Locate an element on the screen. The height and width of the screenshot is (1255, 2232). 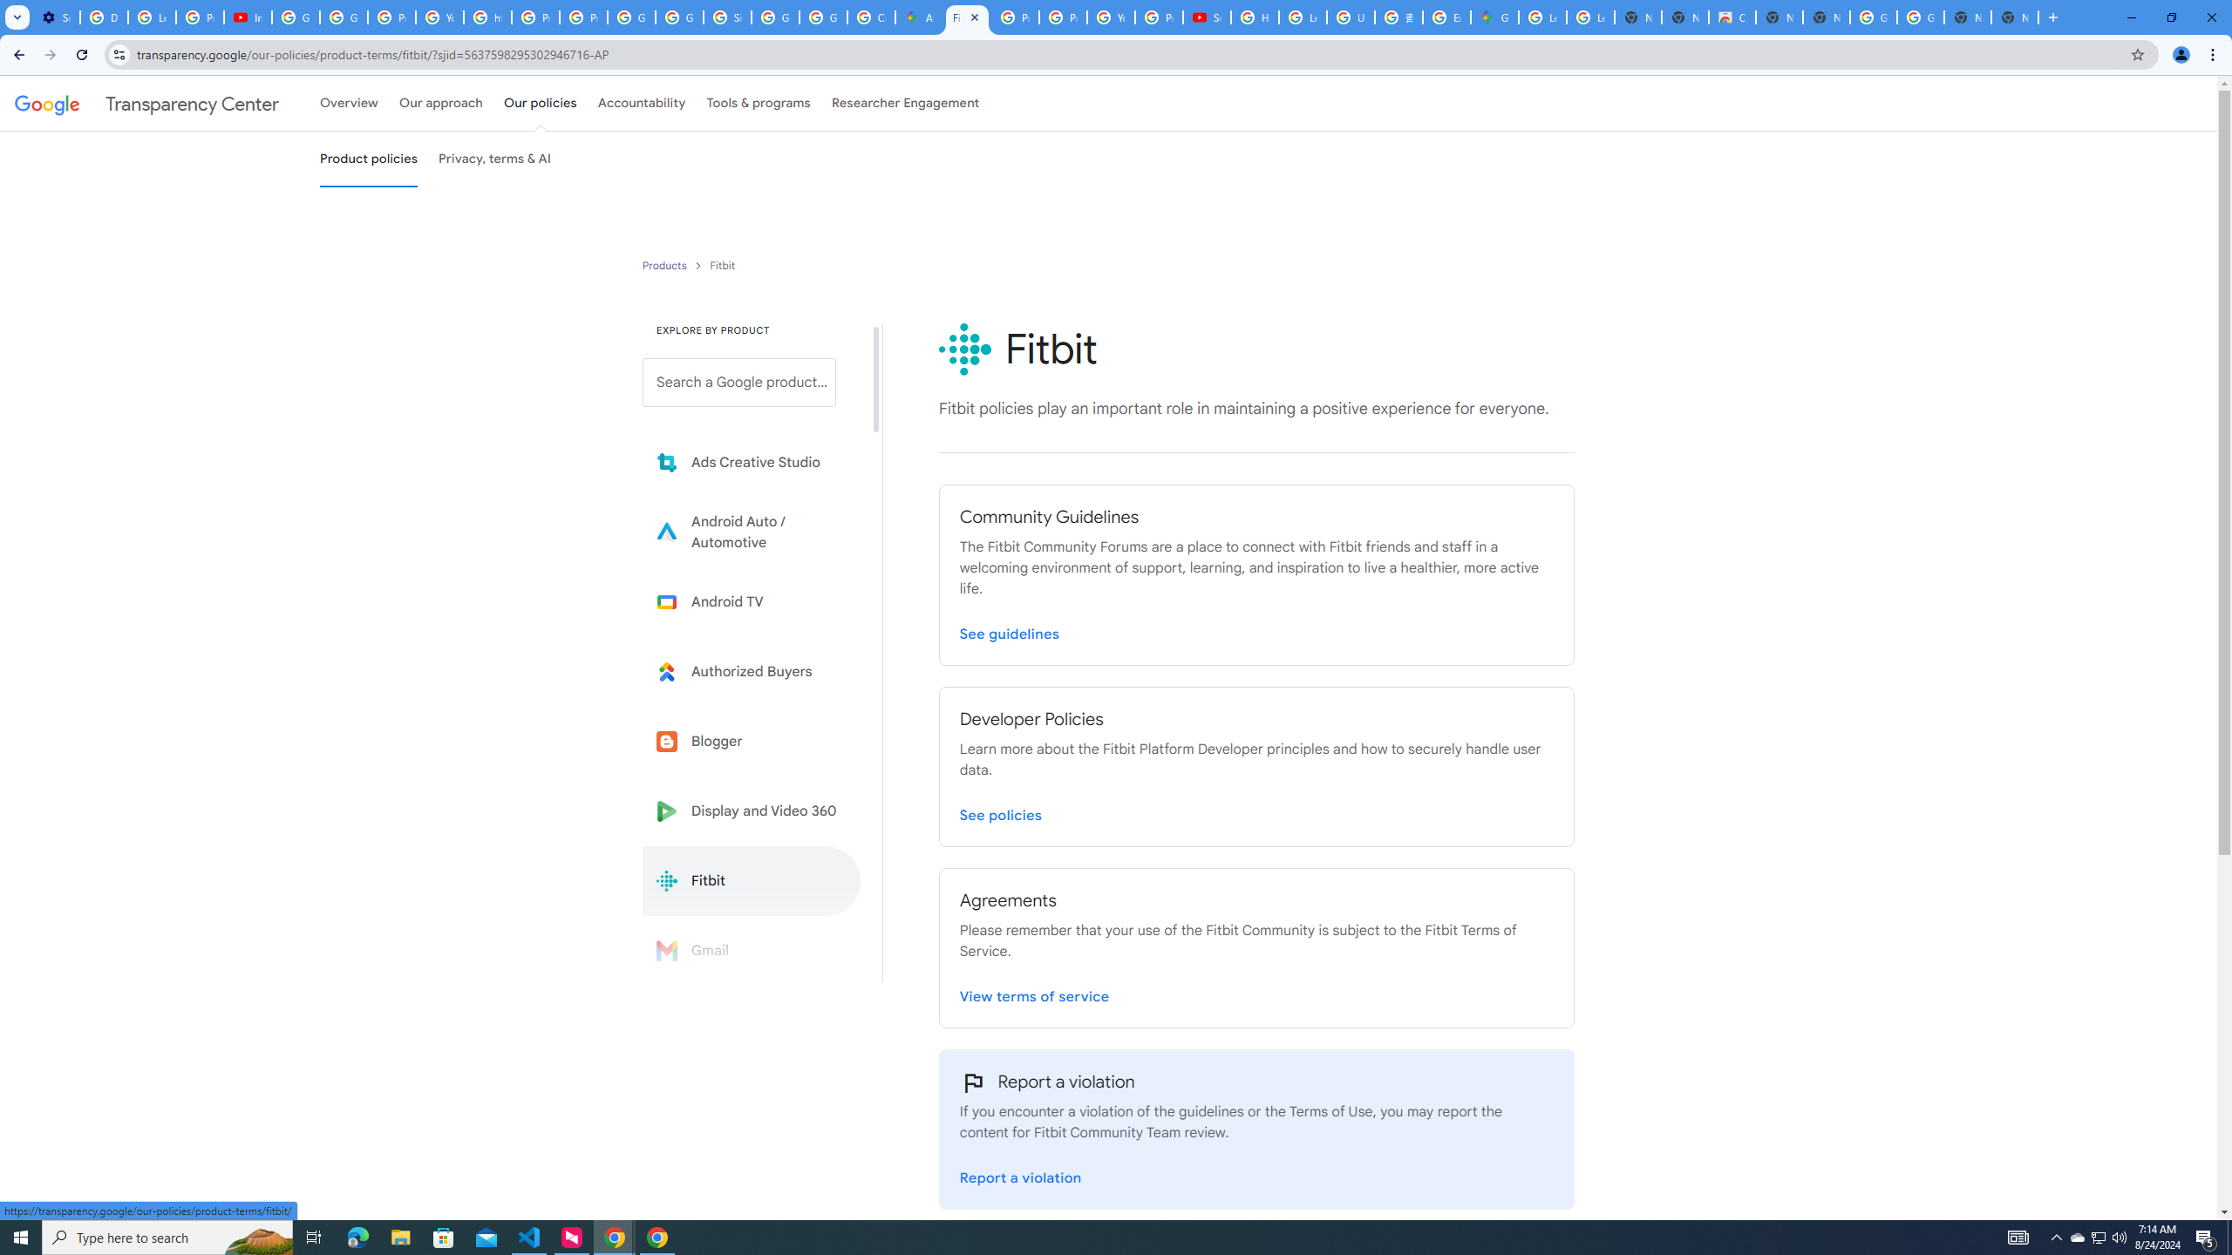
Privacy Help Center - Policies Help is located at coordinates (1015, 17).